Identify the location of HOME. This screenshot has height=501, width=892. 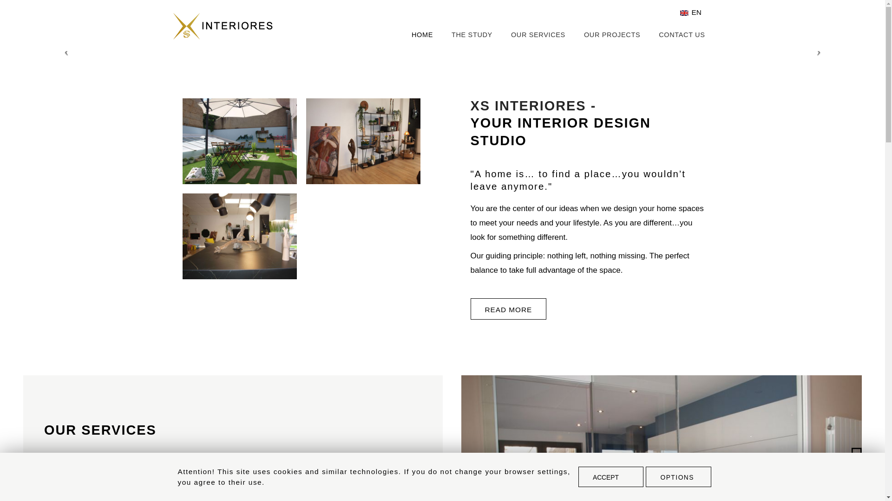
(426, 34).